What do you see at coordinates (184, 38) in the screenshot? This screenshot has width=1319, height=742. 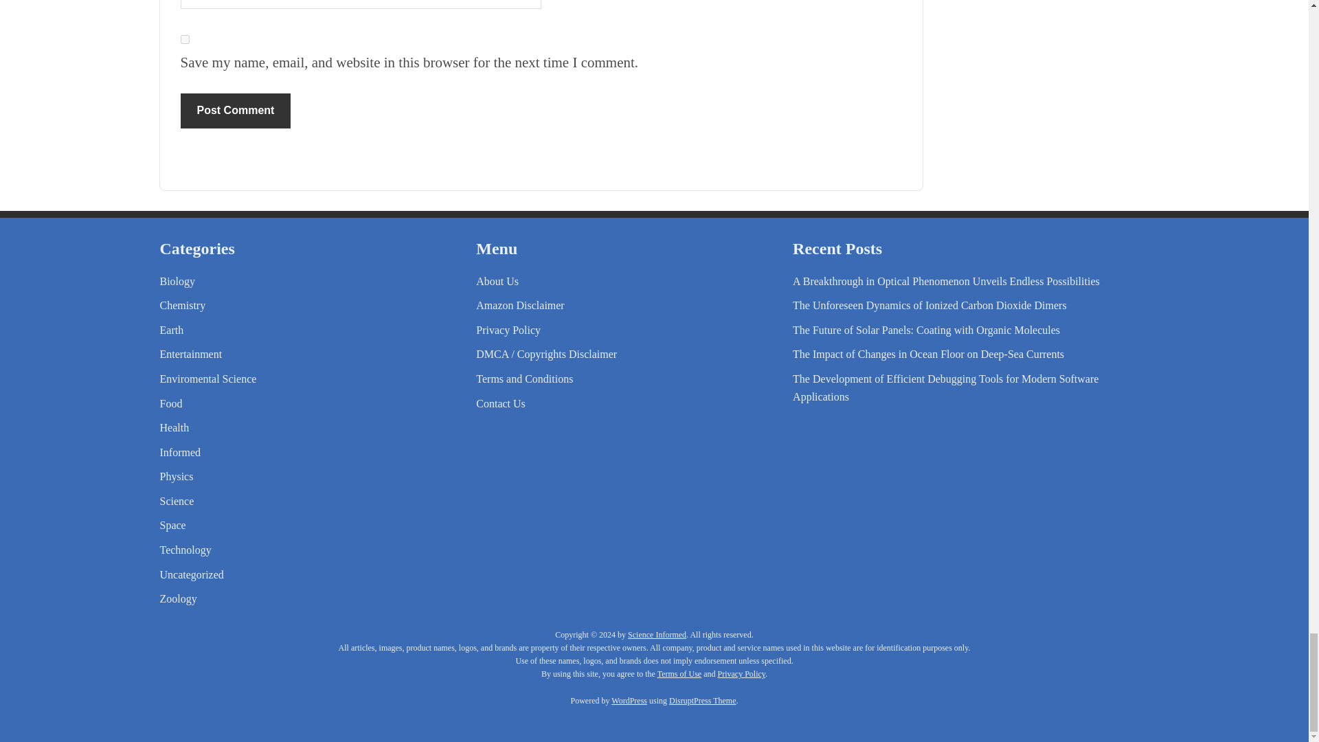 I see `yes` at bounding box center [184, 38].